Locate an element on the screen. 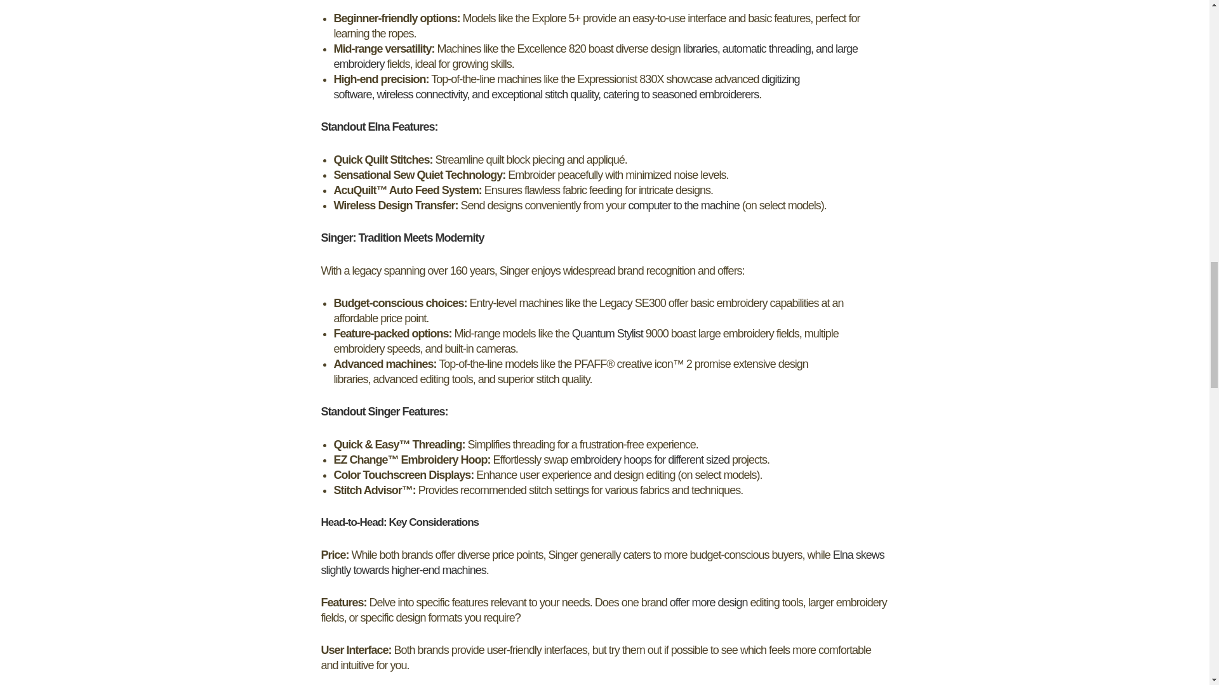 The width and height of the screenshot is (1219, 685). embroidery hoops for different sized is located at coordinates (649, 459).